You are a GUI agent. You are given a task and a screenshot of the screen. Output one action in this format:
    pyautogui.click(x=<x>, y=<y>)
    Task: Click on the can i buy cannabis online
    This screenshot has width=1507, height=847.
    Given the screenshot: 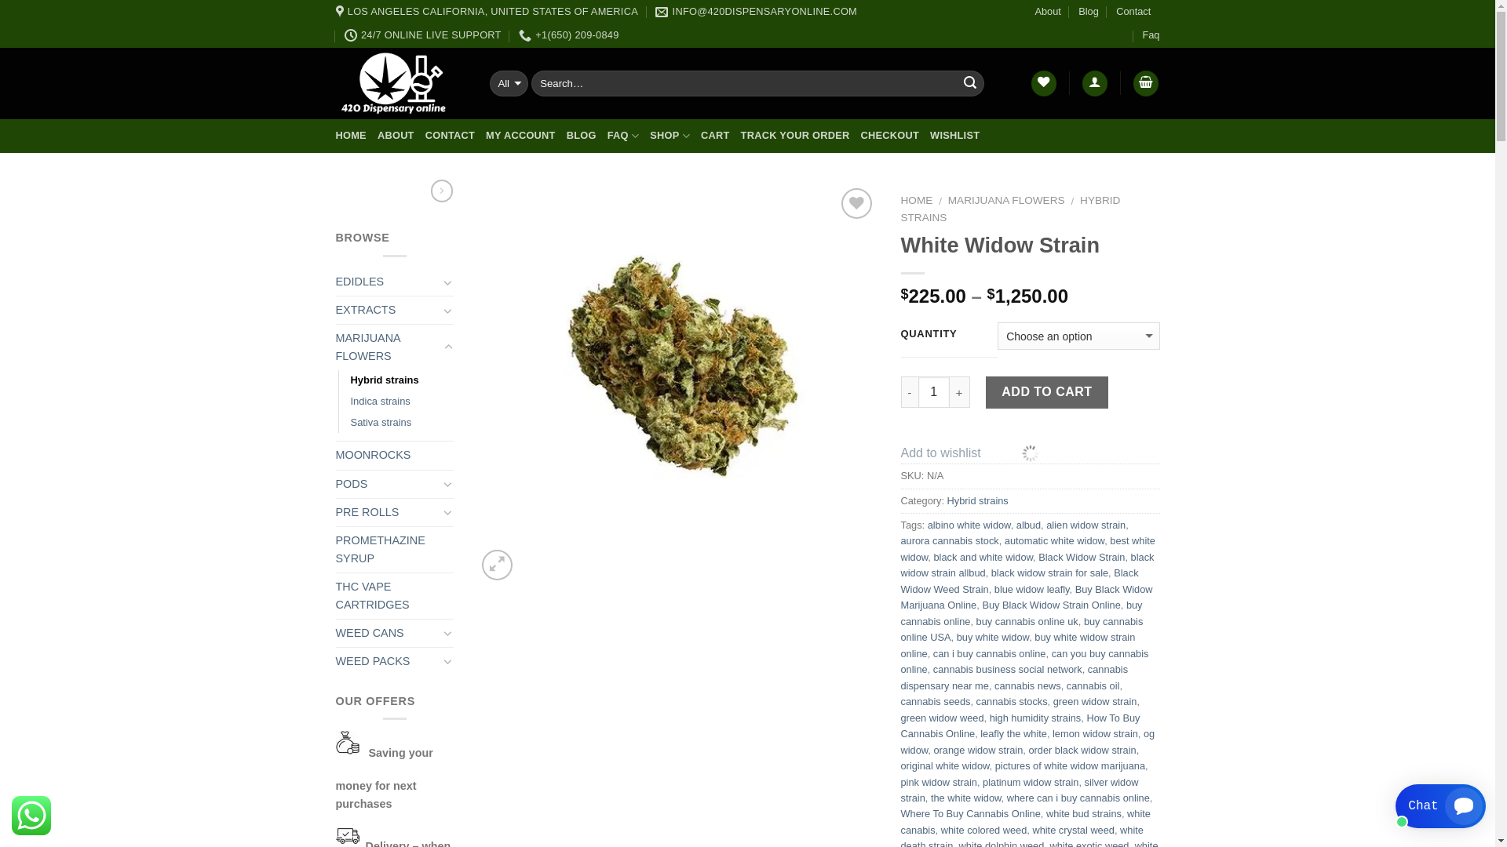 What is the action you would take?
    pyautogui.click(x=990, y=654)
    